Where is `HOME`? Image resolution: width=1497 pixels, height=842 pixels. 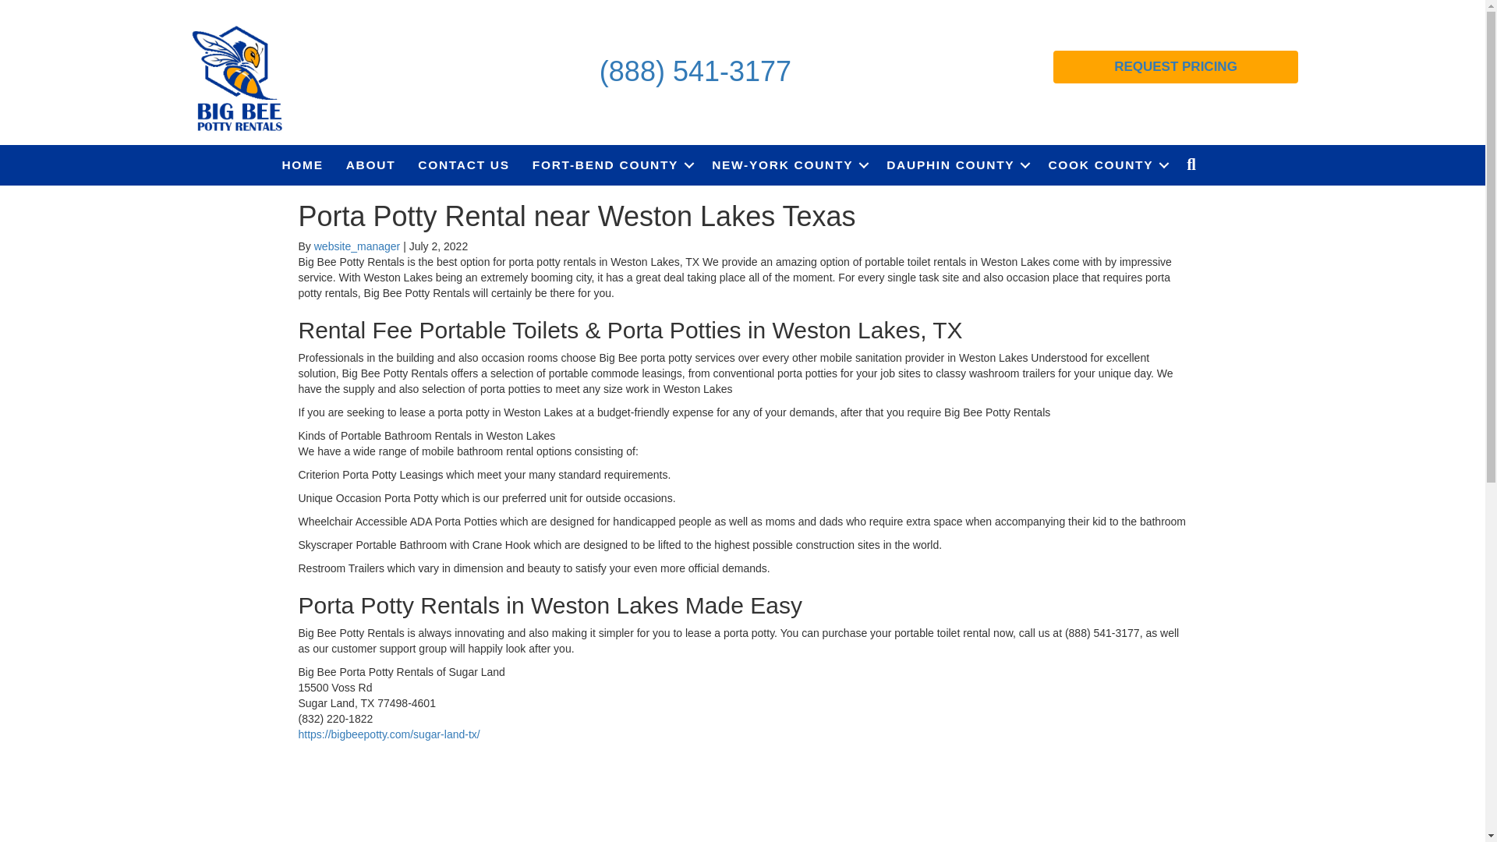 HOME is located at coordinates (303, 165).